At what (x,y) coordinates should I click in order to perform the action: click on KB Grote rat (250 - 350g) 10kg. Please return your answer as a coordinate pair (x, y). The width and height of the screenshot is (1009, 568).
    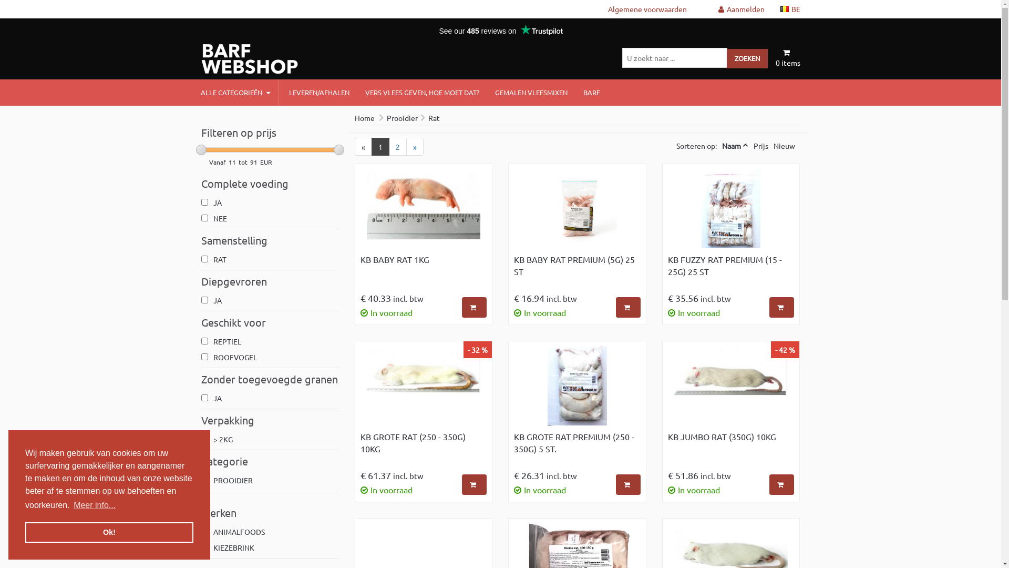
    Looking at the image, I should click on (424, 369).